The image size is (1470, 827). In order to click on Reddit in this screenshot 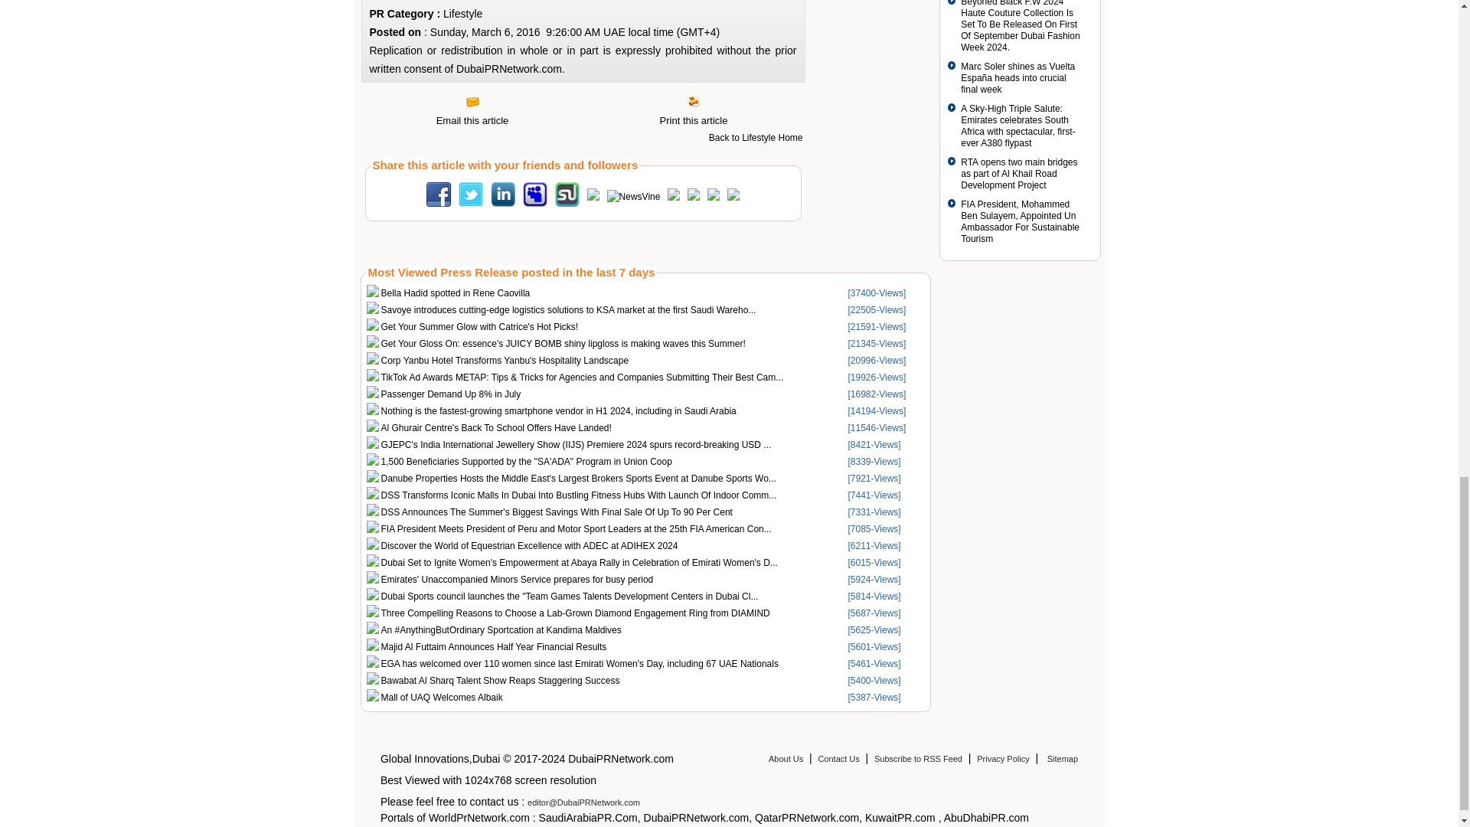, I will do `click(673, 197)`.